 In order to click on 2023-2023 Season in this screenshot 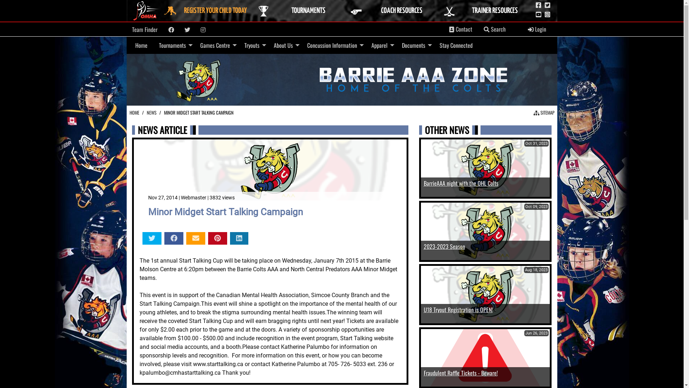, I will do `click(444, 246)`.